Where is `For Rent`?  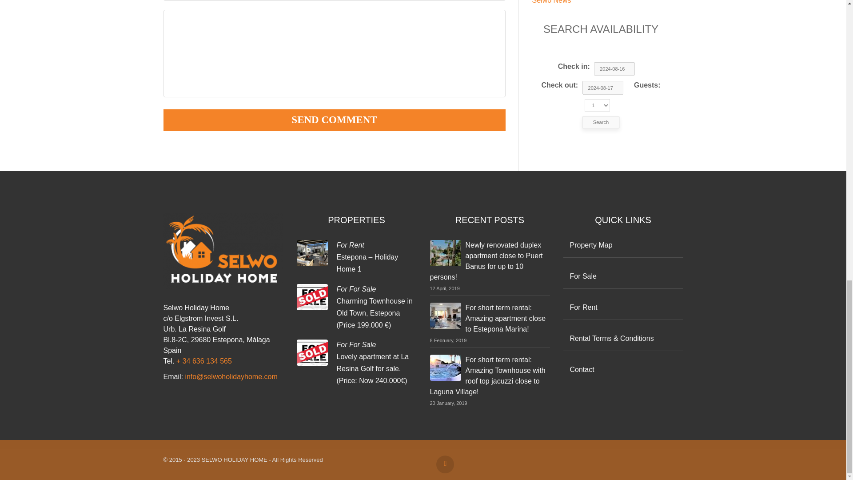
For Rent is located at coordinates (350, 245).